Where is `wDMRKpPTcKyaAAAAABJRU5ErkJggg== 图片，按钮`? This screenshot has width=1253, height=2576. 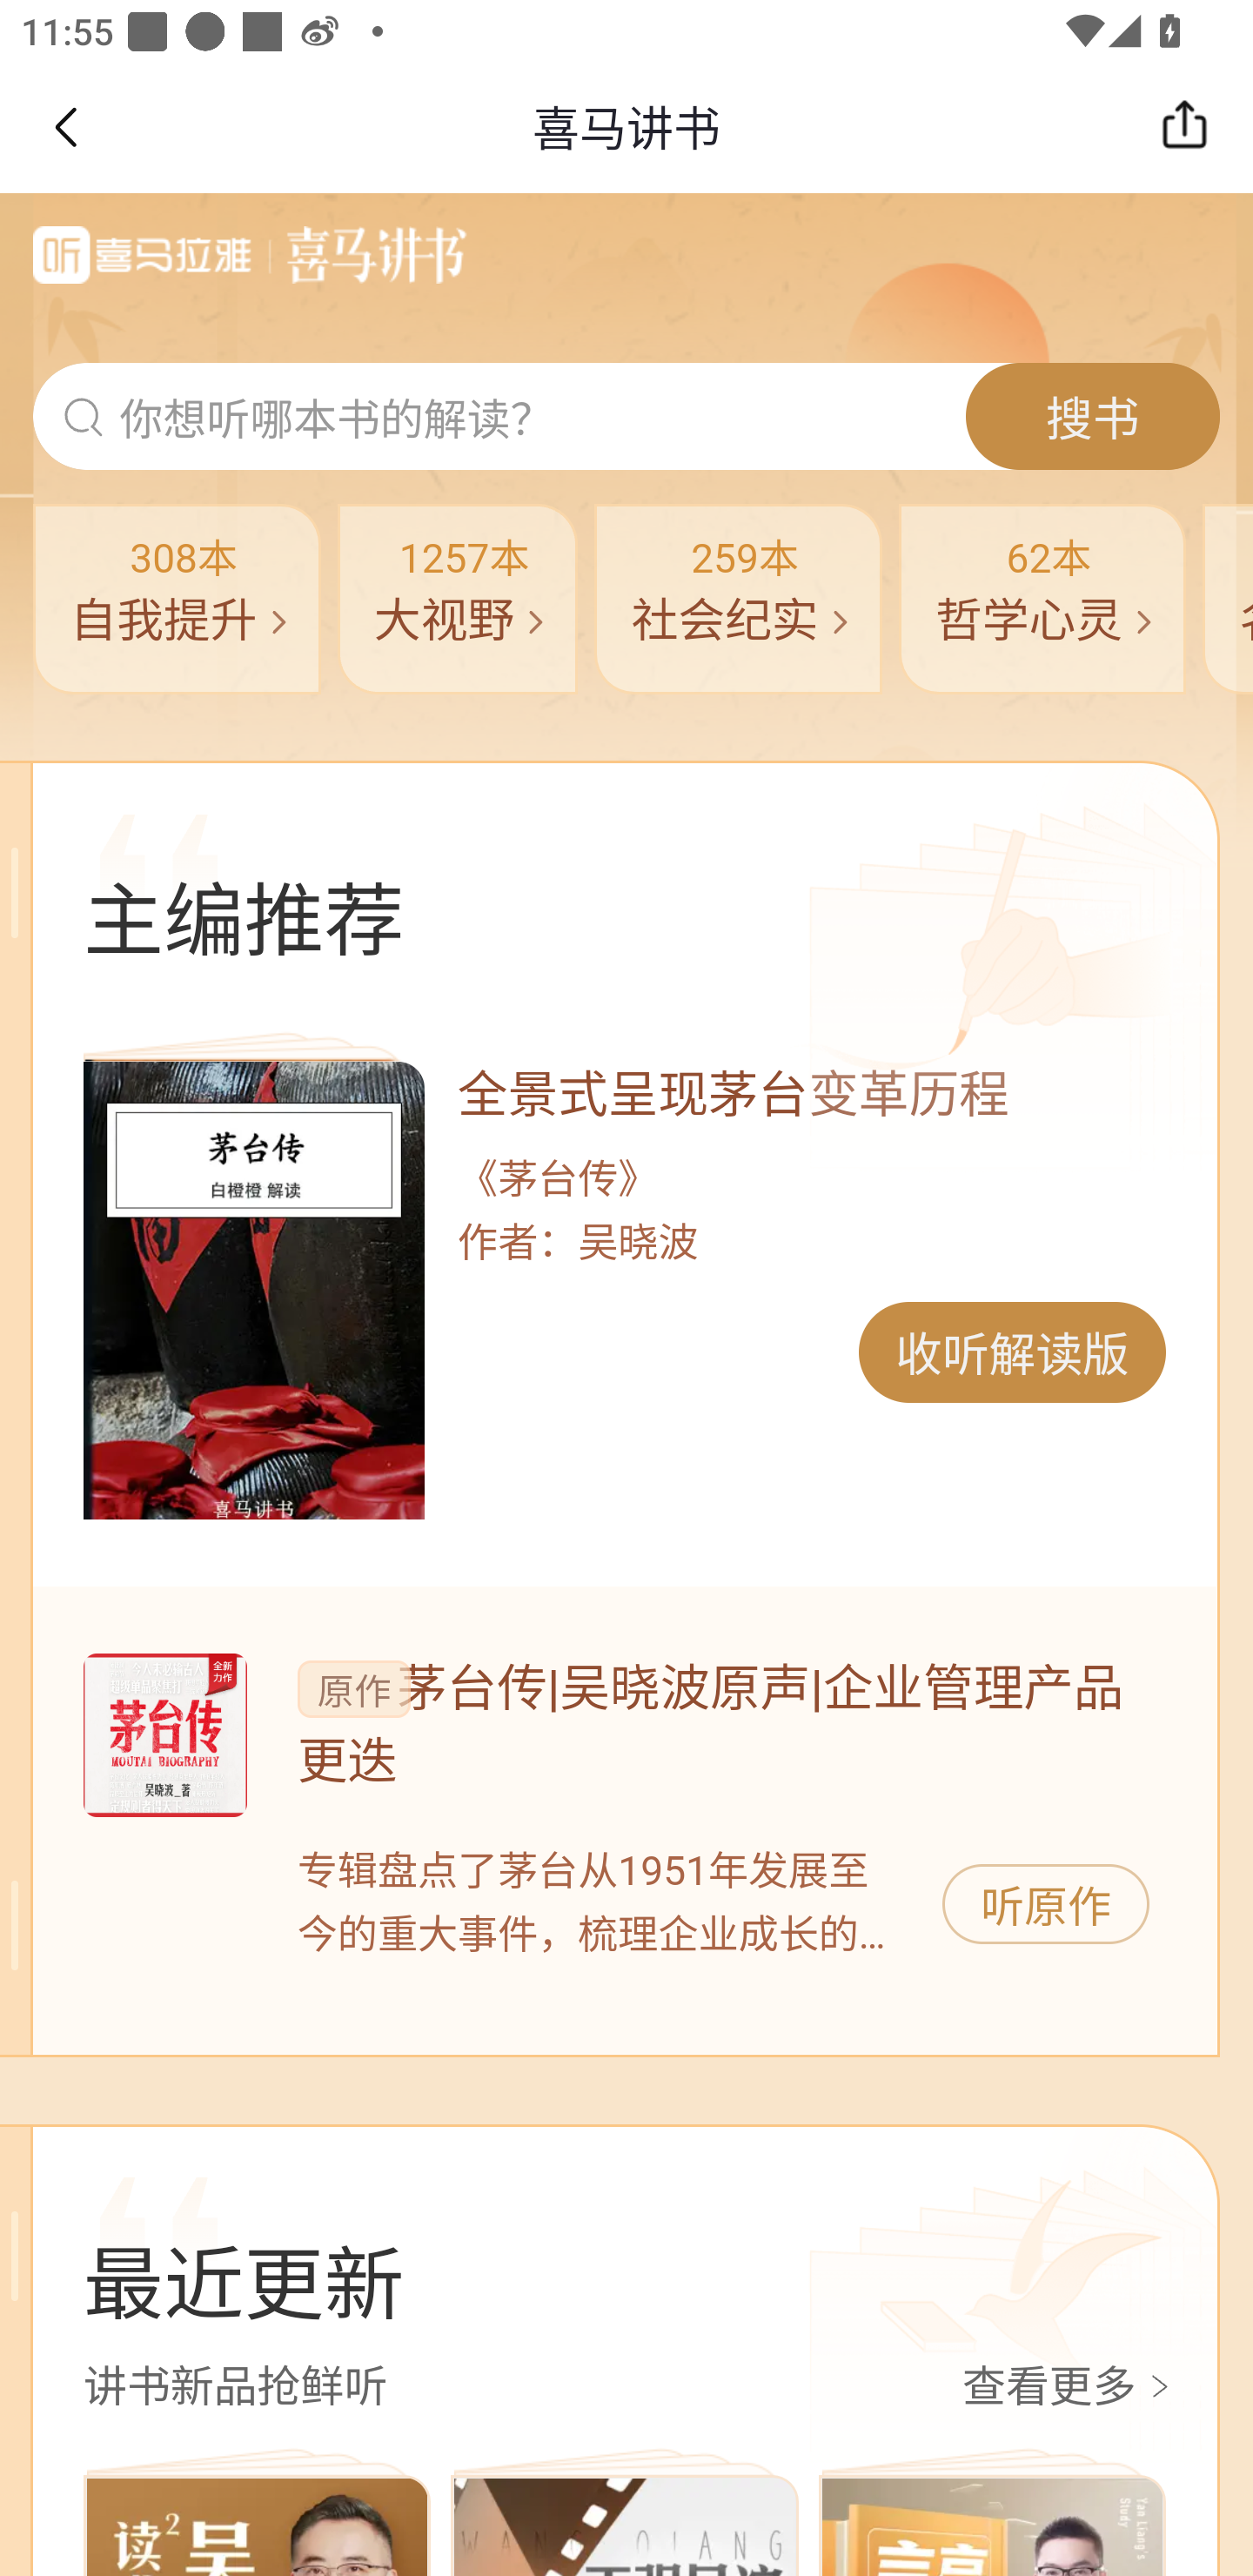 wDMRKpPTcKyaAAAAABJRU5ErkJggg== 图片，按钮 is located at coordinates (253, 1290).